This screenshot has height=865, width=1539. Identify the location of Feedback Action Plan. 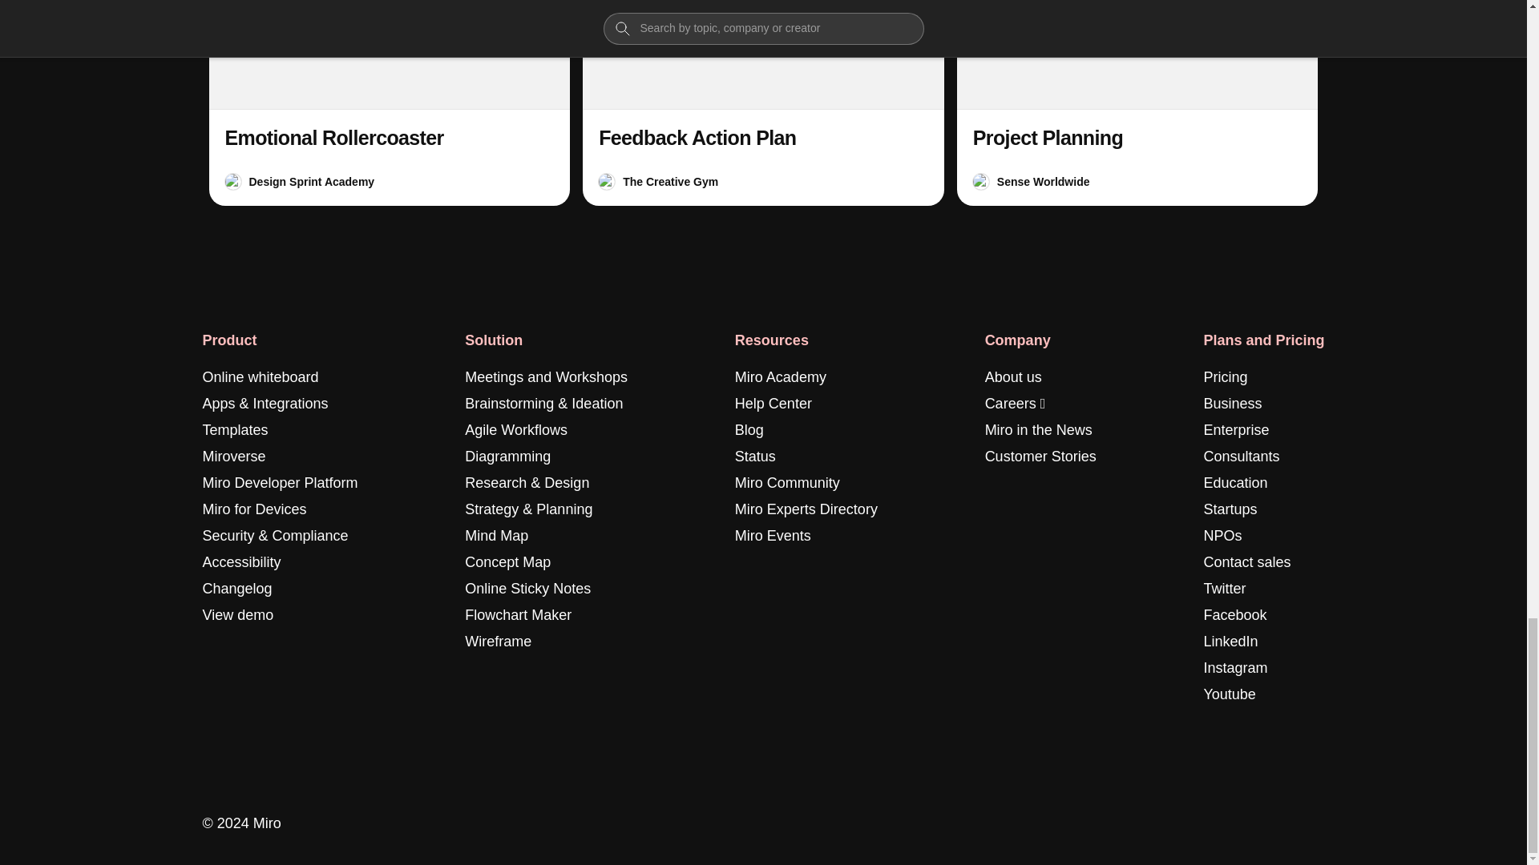
(697, 137).